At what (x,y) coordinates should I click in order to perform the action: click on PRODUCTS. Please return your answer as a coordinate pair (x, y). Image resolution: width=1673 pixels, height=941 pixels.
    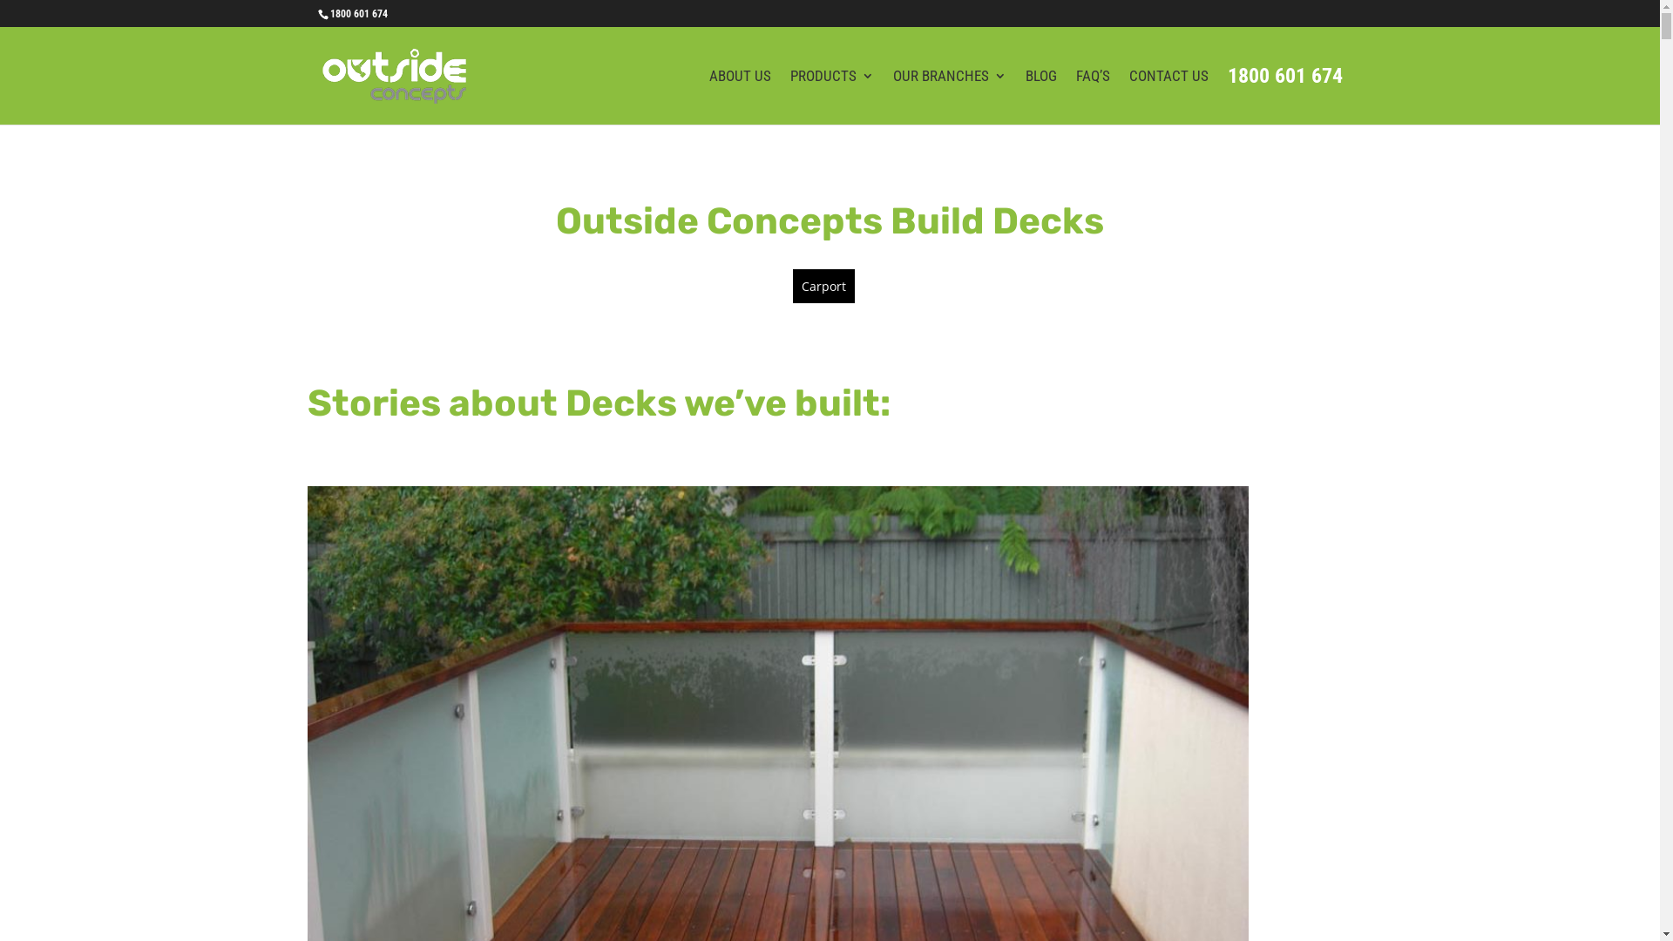
    Looking at the image, I should click on (831, 98).